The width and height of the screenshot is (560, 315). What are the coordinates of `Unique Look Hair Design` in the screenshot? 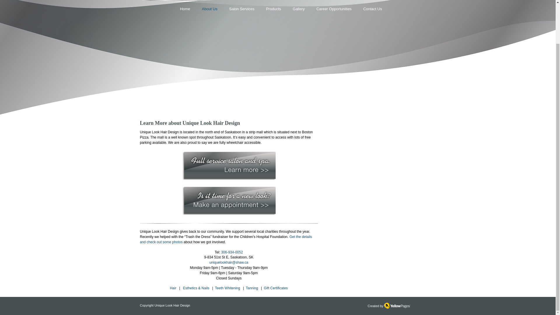 It's located at (172, 305).